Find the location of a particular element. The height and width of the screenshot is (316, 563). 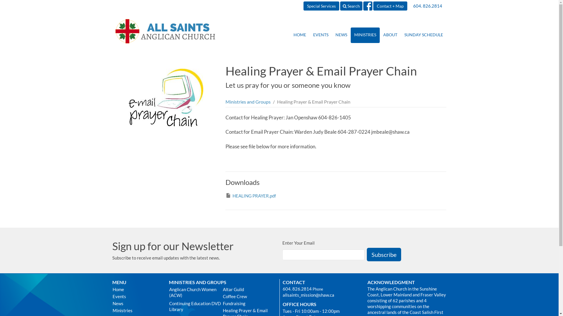

Special Services is located at coordinates (321, 6).